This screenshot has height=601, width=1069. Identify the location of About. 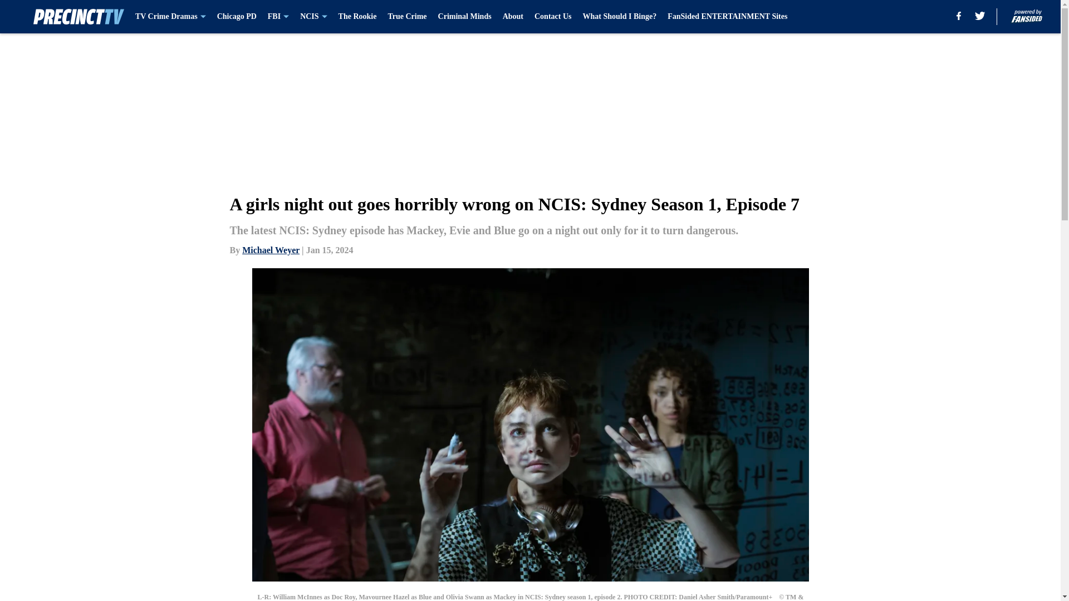
(513, 17).